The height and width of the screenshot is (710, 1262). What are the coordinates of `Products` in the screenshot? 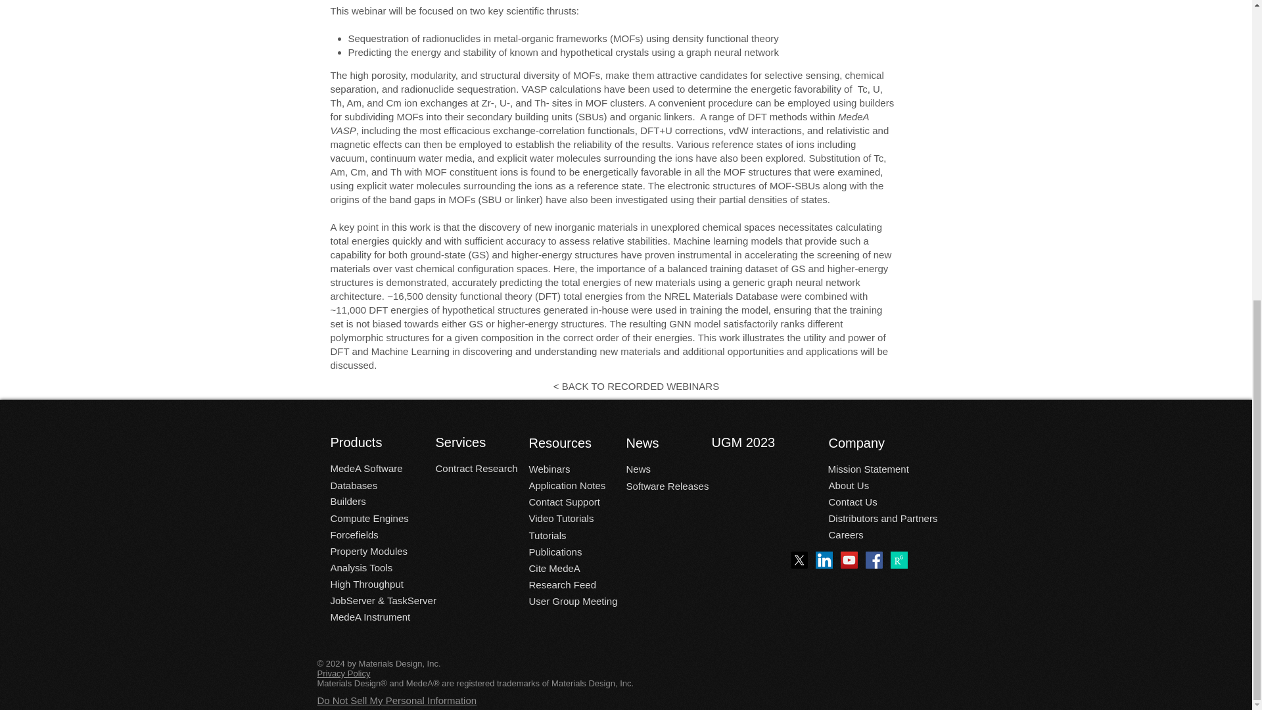 It's located at (369, 442).